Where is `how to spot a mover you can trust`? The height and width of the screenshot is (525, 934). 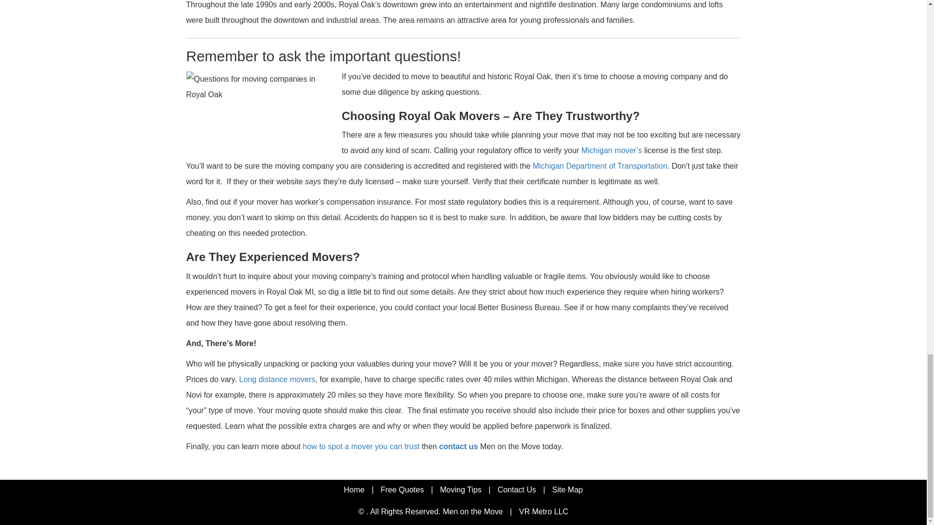
how to spot a mover you can trust is located at coordinates (361, 446).